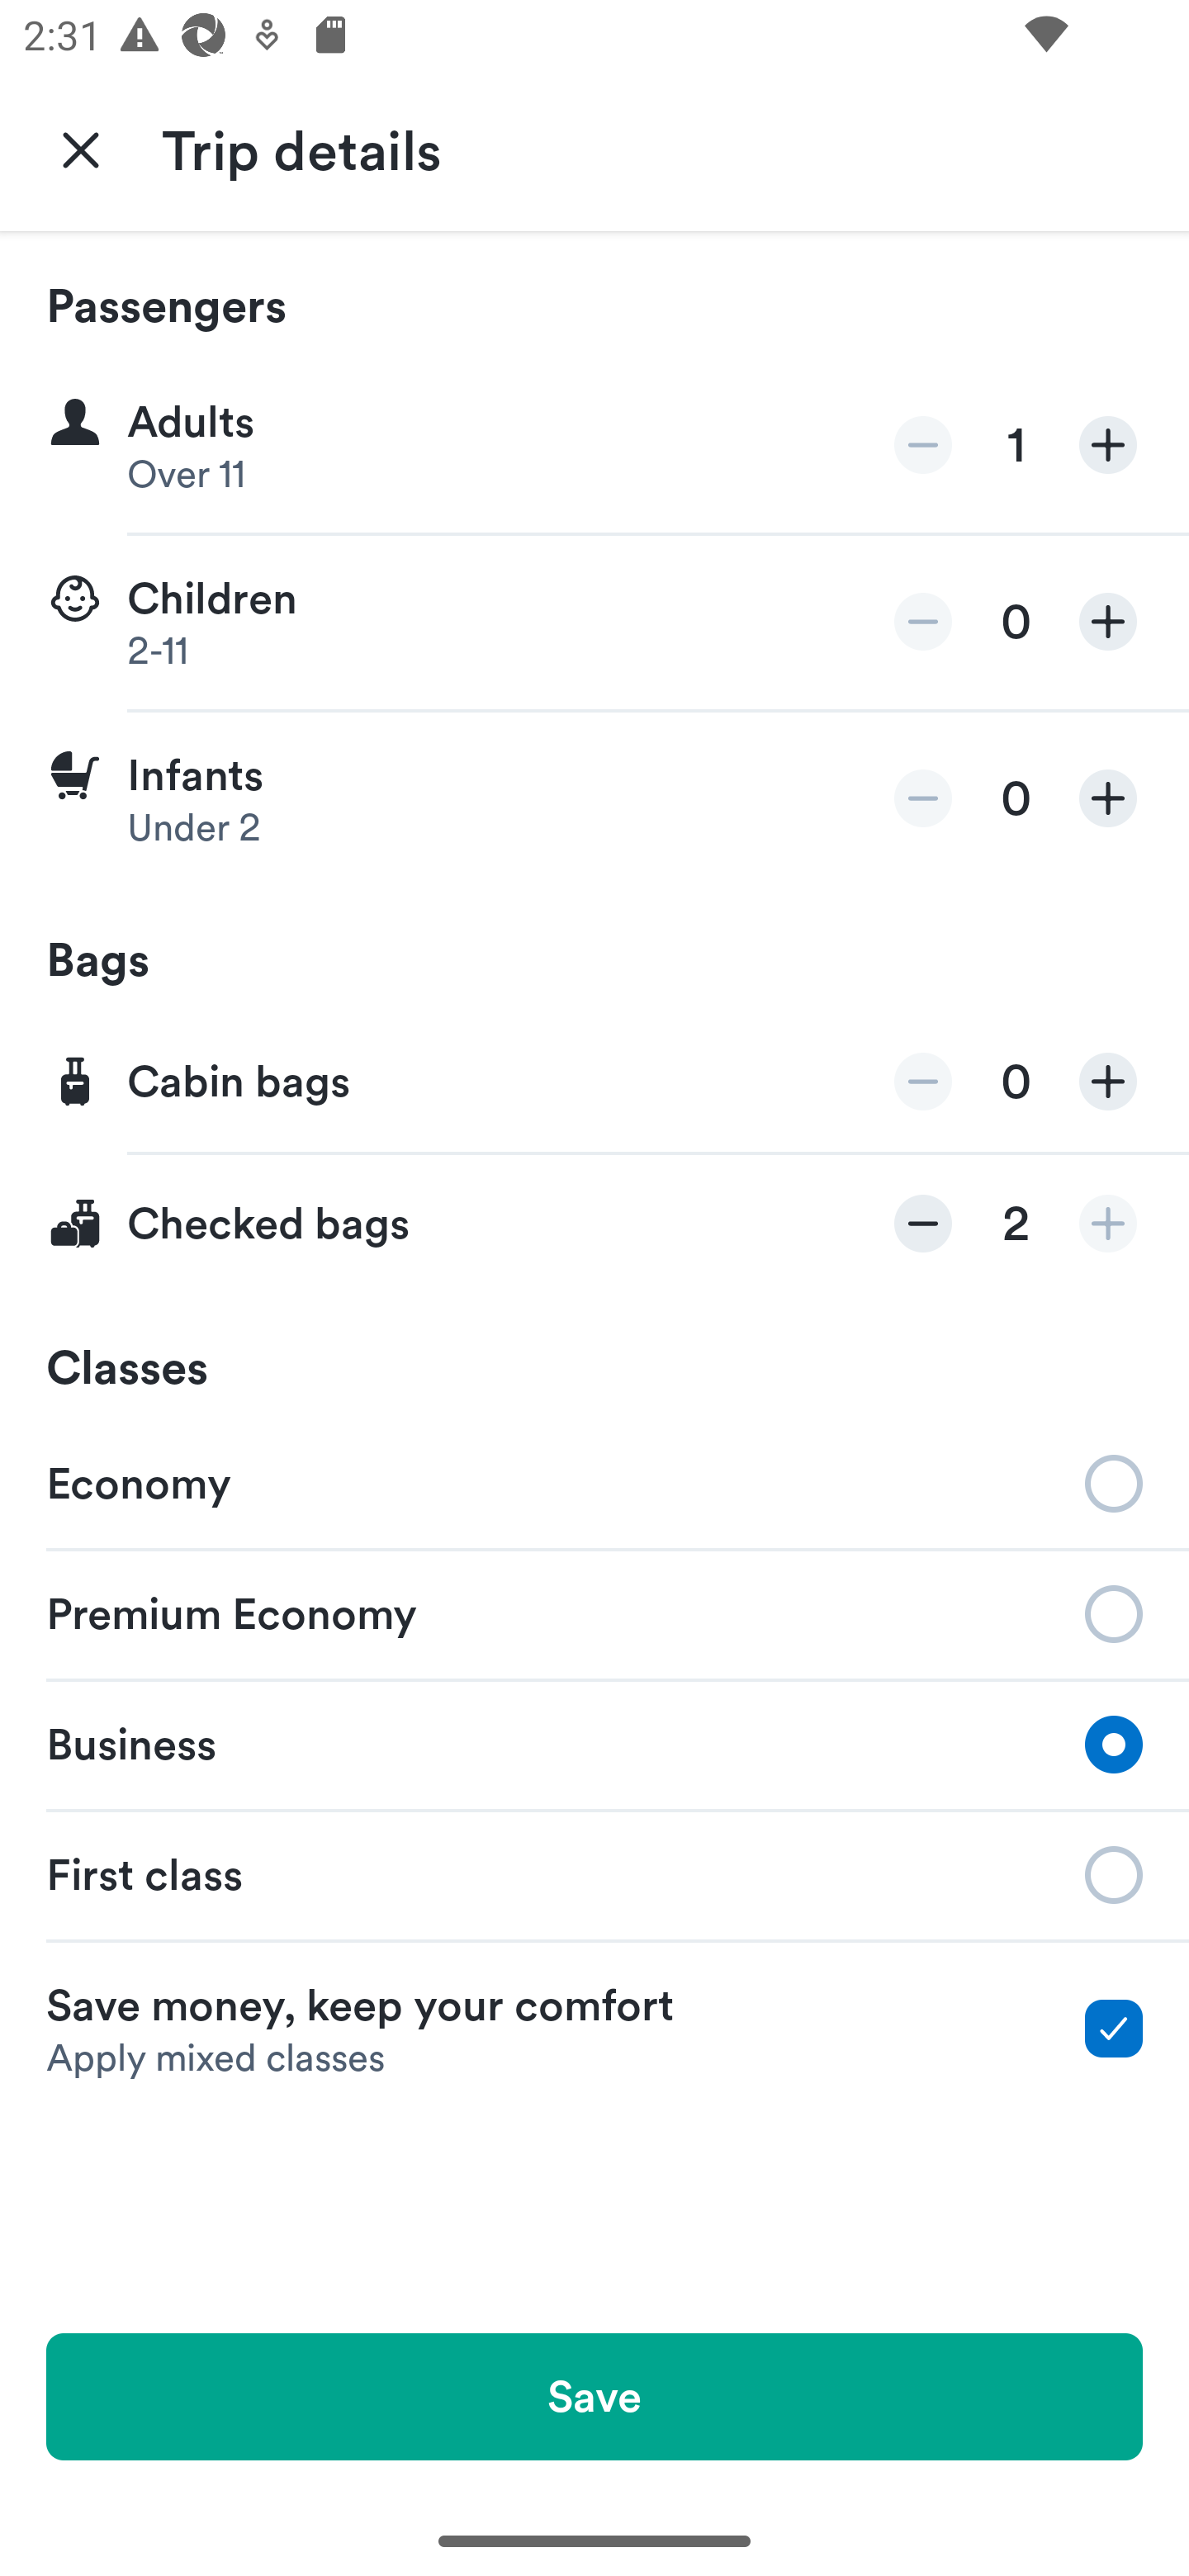  Describe the element at coordinates (594, 798) in the screenshot. I see `Remove 0 Add Infants Under 2` at that location.